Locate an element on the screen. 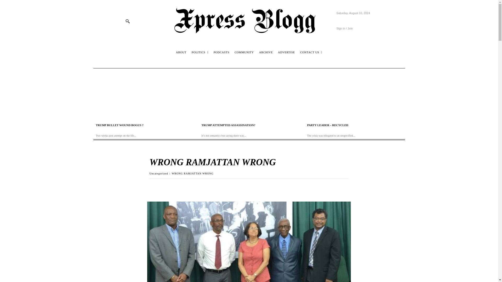 This screenshot has width=502, height=282. ABOUT is located at coordinates (181, 52).